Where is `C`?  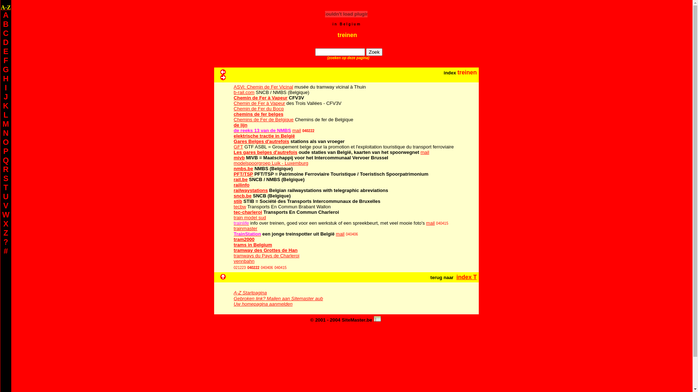
C is located at coordinates (6, 33).